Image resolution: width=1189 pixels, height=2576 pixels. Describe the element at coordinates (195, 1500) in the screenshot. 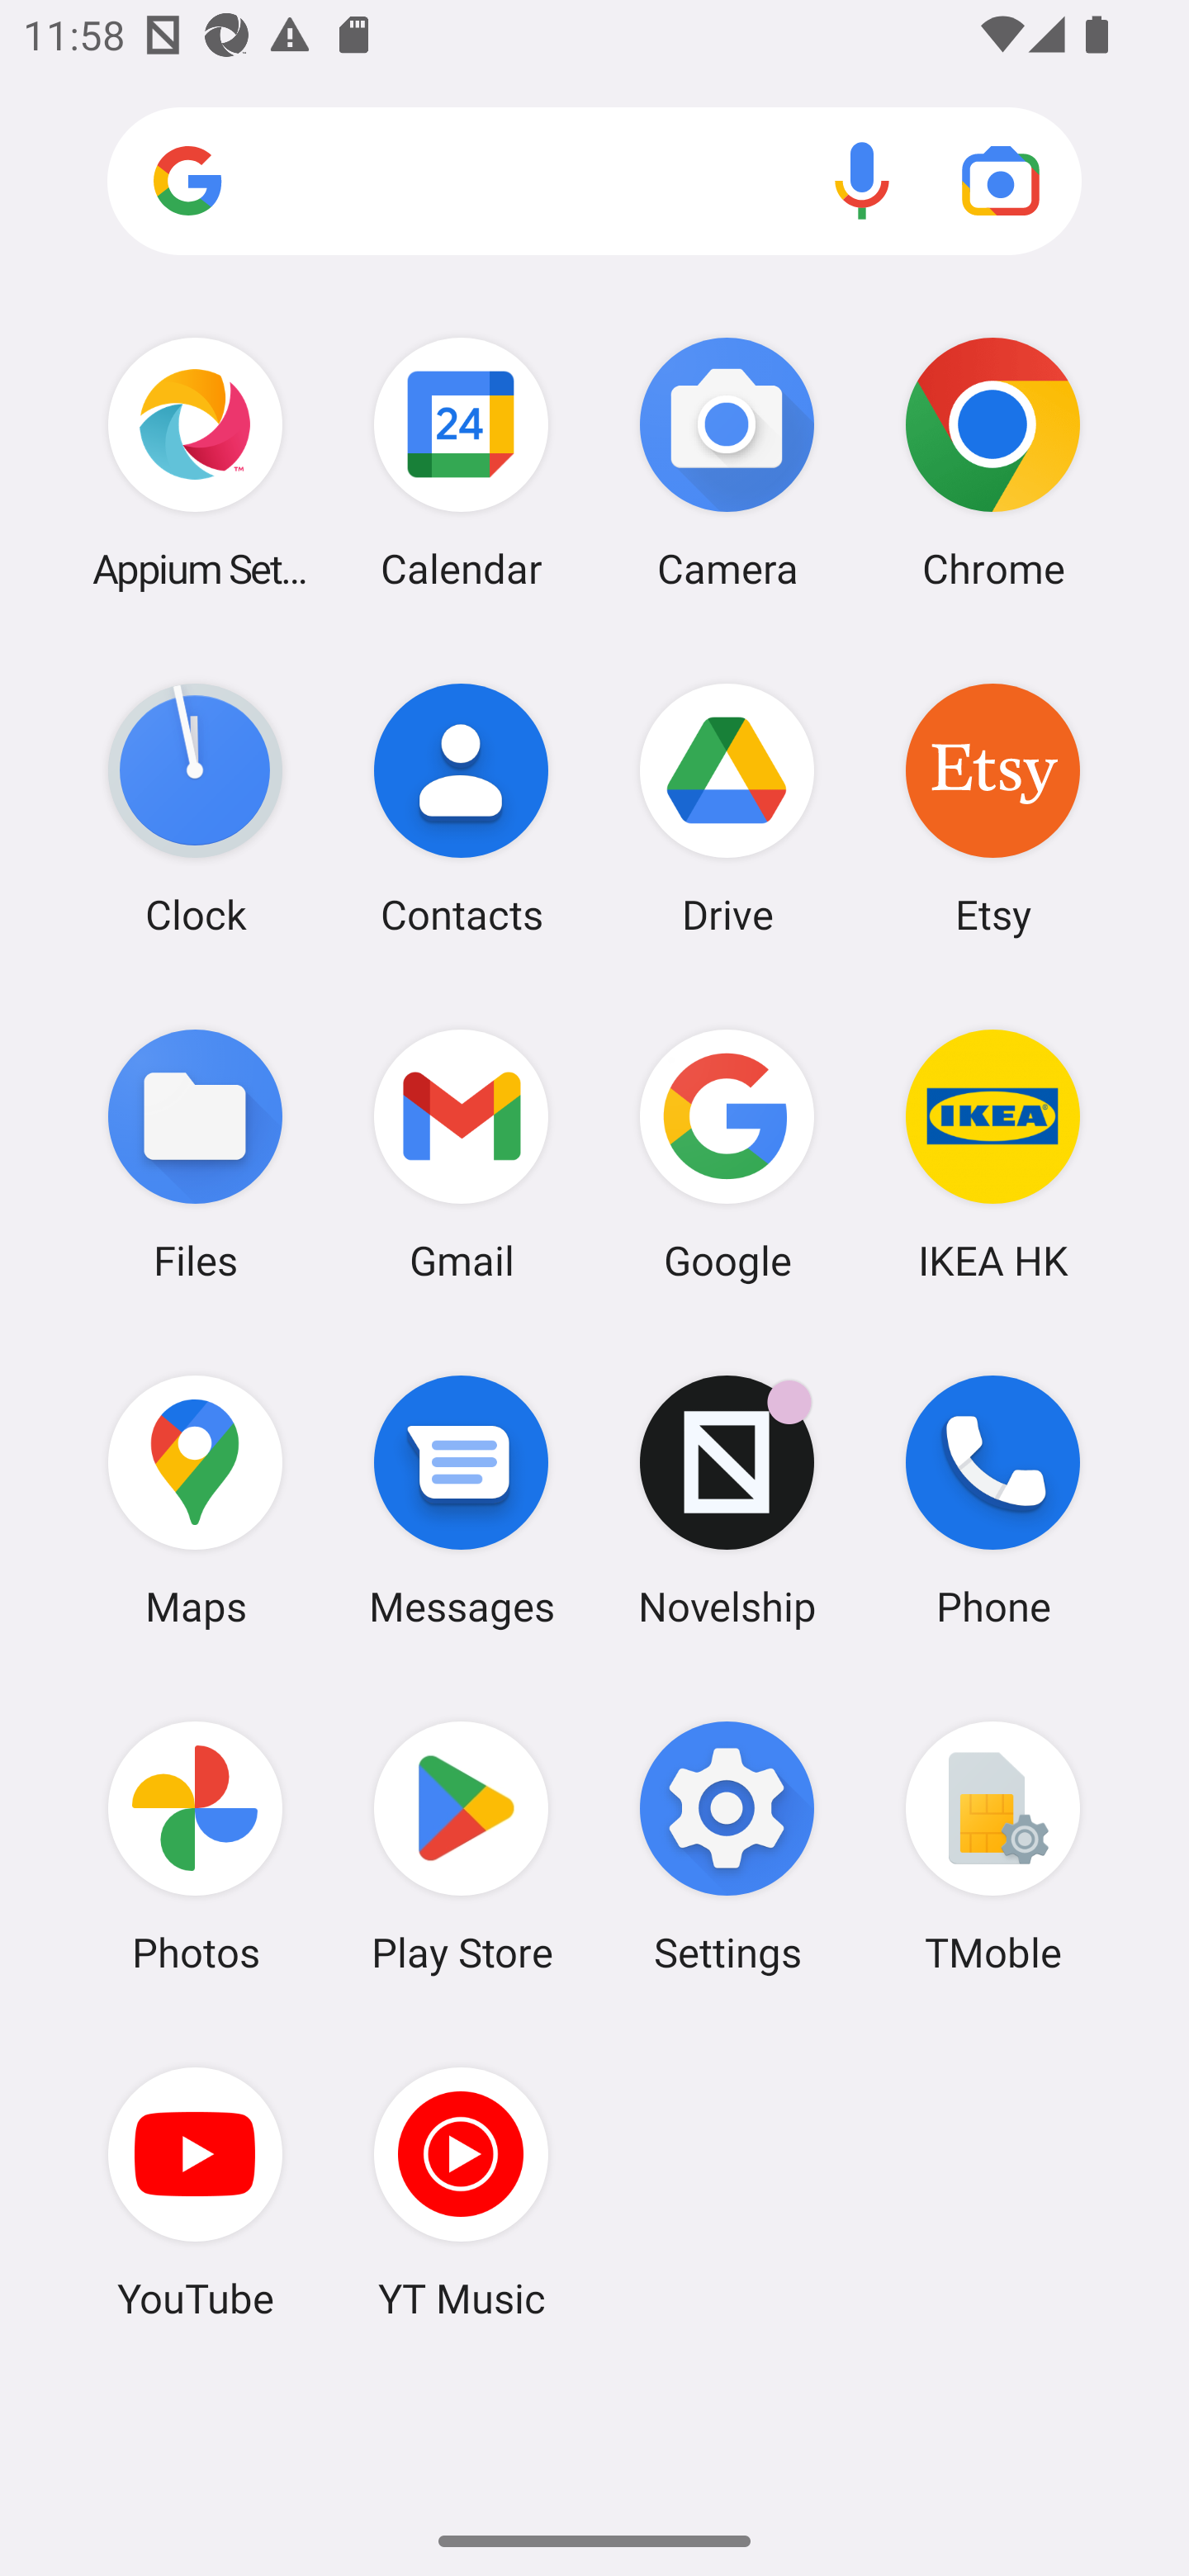

I see `Maps` at that location.